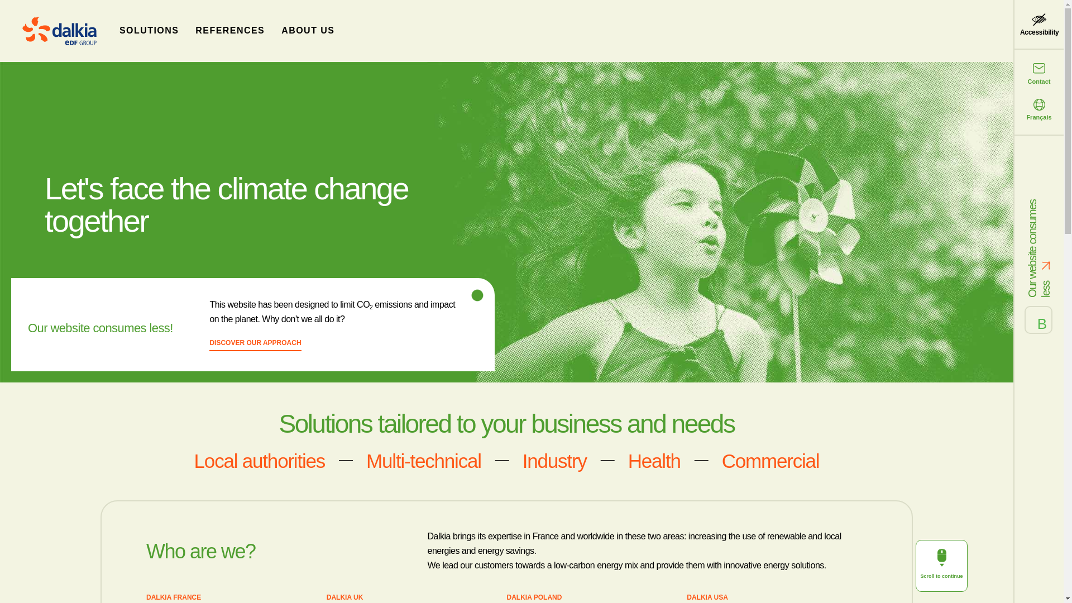 Image resolution: width=1072 pixels, height=603 pixels. What do you see at coordinates (534, 598) in the screenshot?
I see `DALKIA POLAND` at bounding box center [534, 598].